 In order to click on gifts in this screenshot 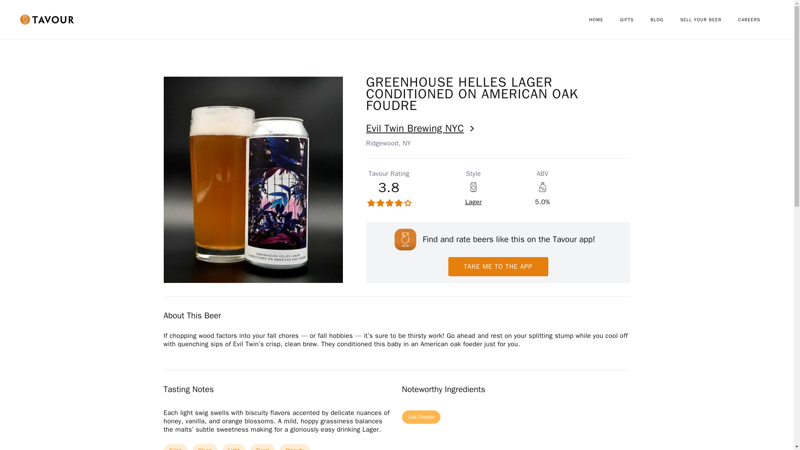, I will do `click(635, 20)`.